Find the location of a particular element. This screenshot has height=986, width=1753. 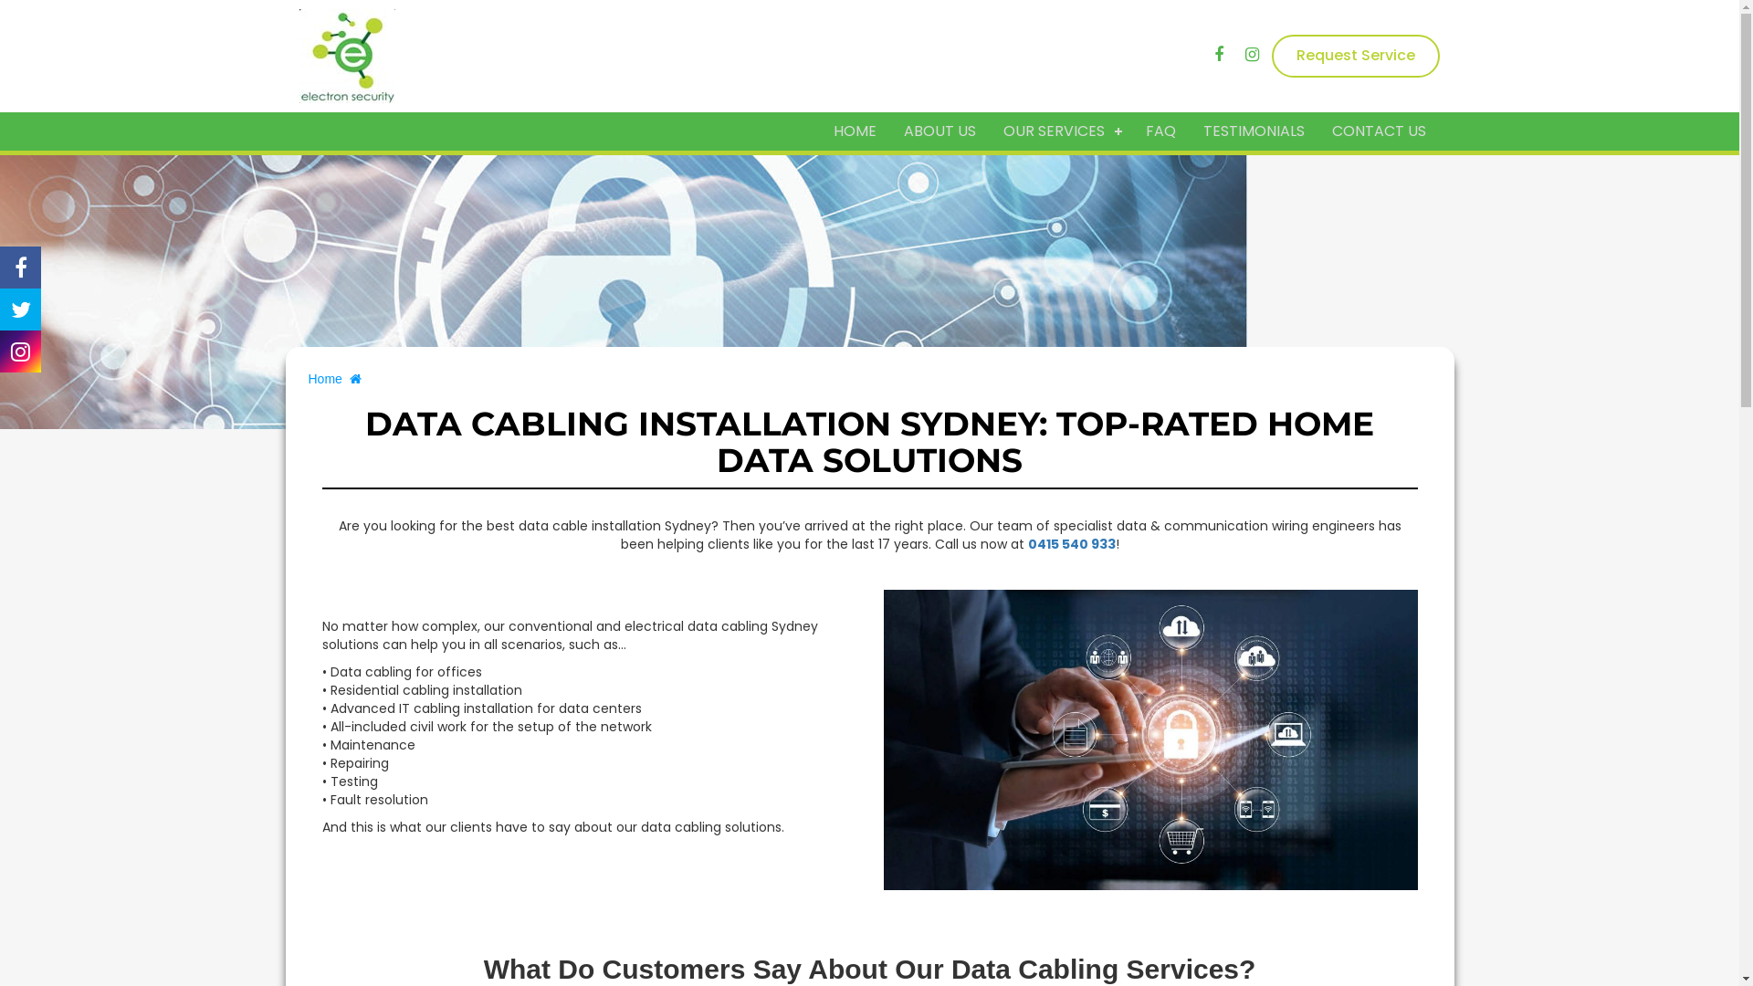

share with: instagram is located at coordinates (20, 351).